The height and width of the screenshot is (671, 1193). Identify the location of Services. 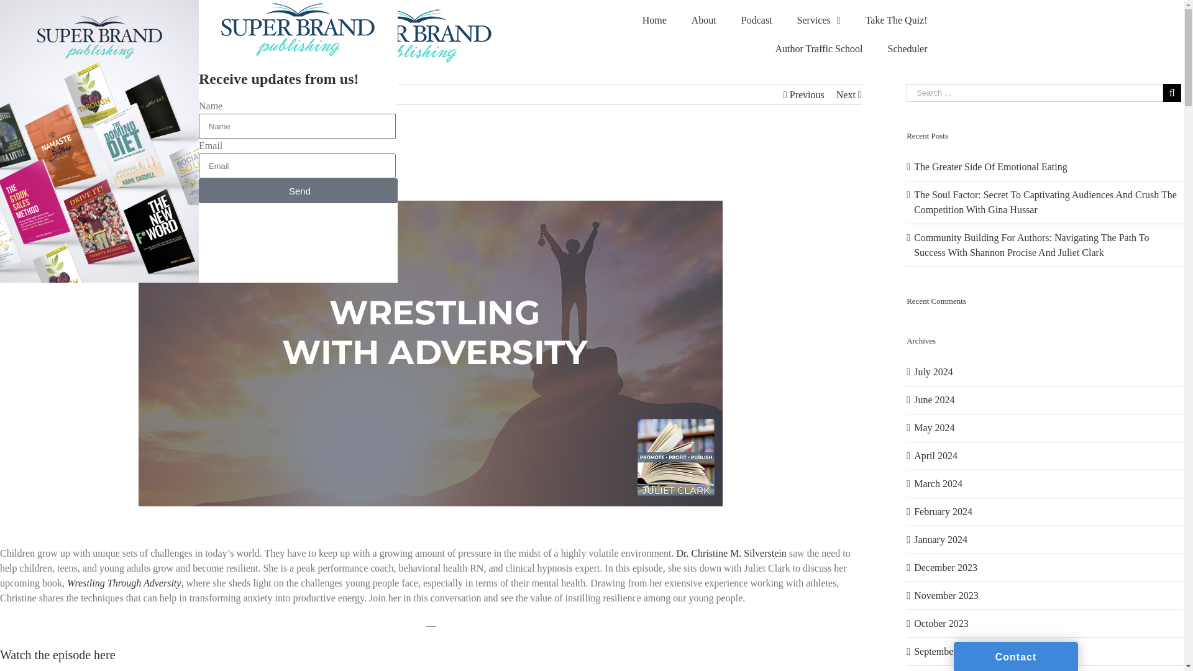
(819, 20).